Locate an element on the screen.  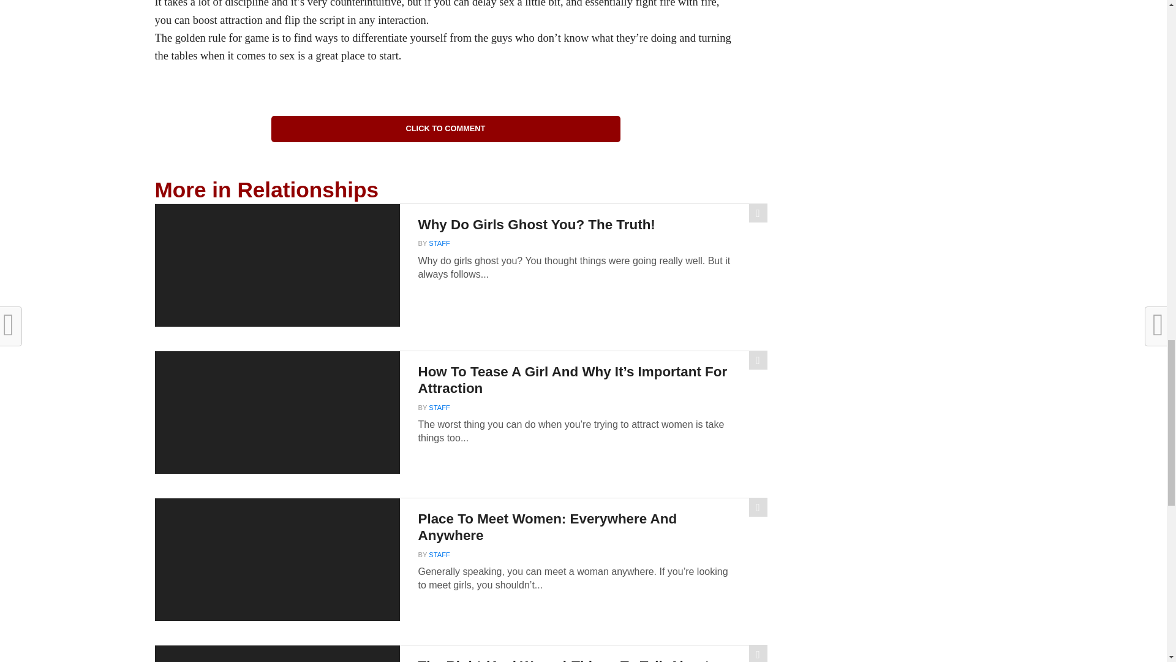
Posts by Staff is located at coordinates (440, 554).